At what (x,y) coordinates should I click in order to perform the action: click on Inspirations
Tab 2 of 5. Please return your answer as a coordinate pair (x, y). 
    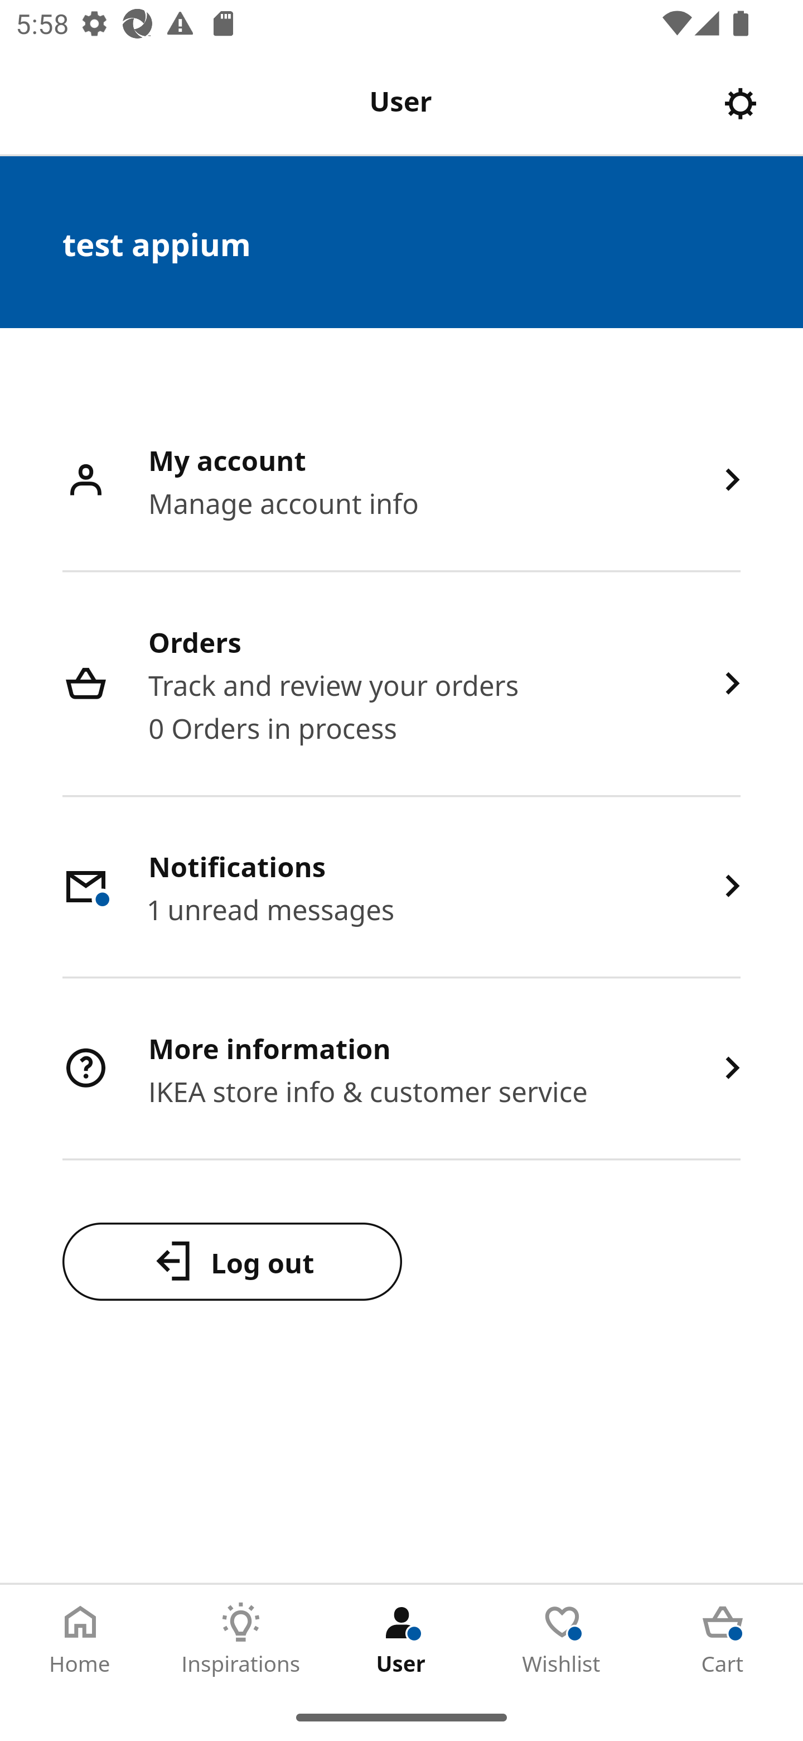
    Looking at the image, I should click on (241, 1639).